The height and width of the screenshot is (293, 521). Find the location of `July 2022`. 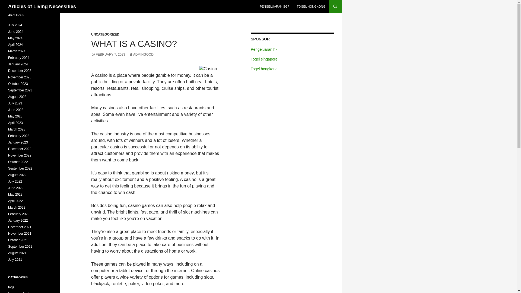

July 2022 is located at coordinates (15, 181).